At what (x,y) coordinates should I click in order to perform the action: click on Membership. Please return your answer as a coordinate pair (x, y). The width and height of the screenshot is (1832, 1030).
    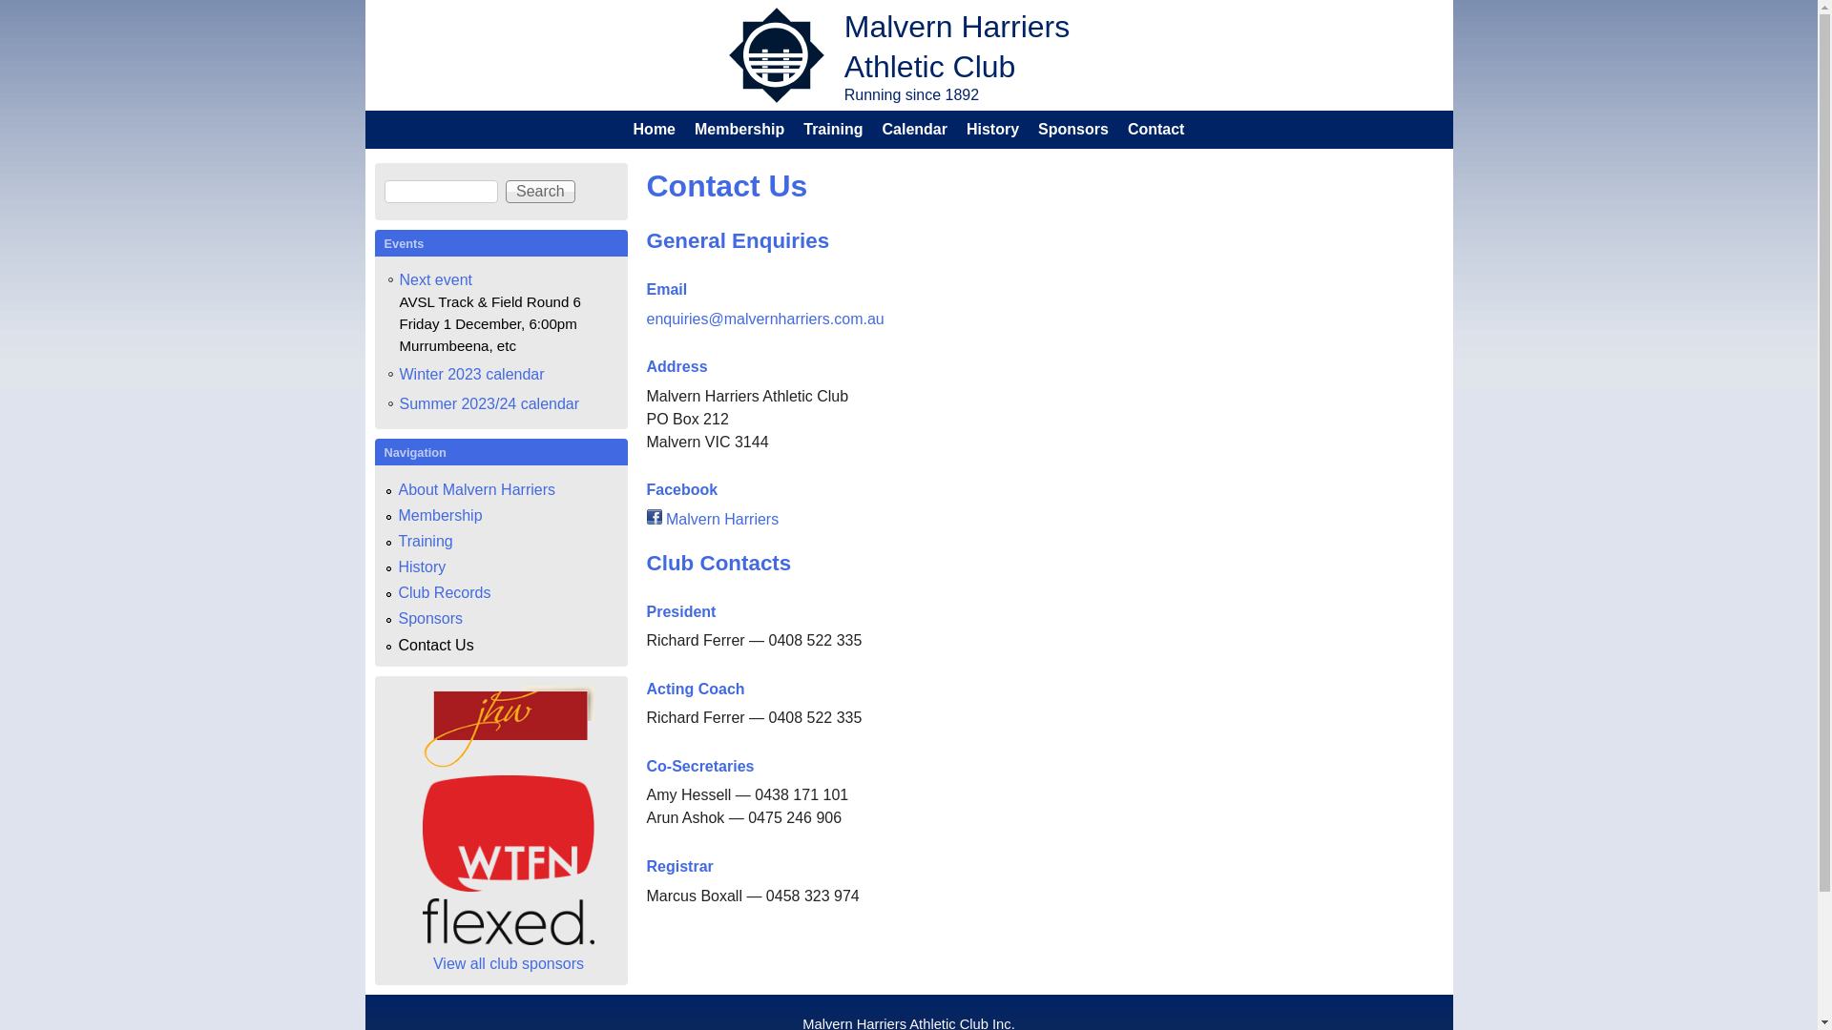
    Looking at the image, I should click on (441, 515).